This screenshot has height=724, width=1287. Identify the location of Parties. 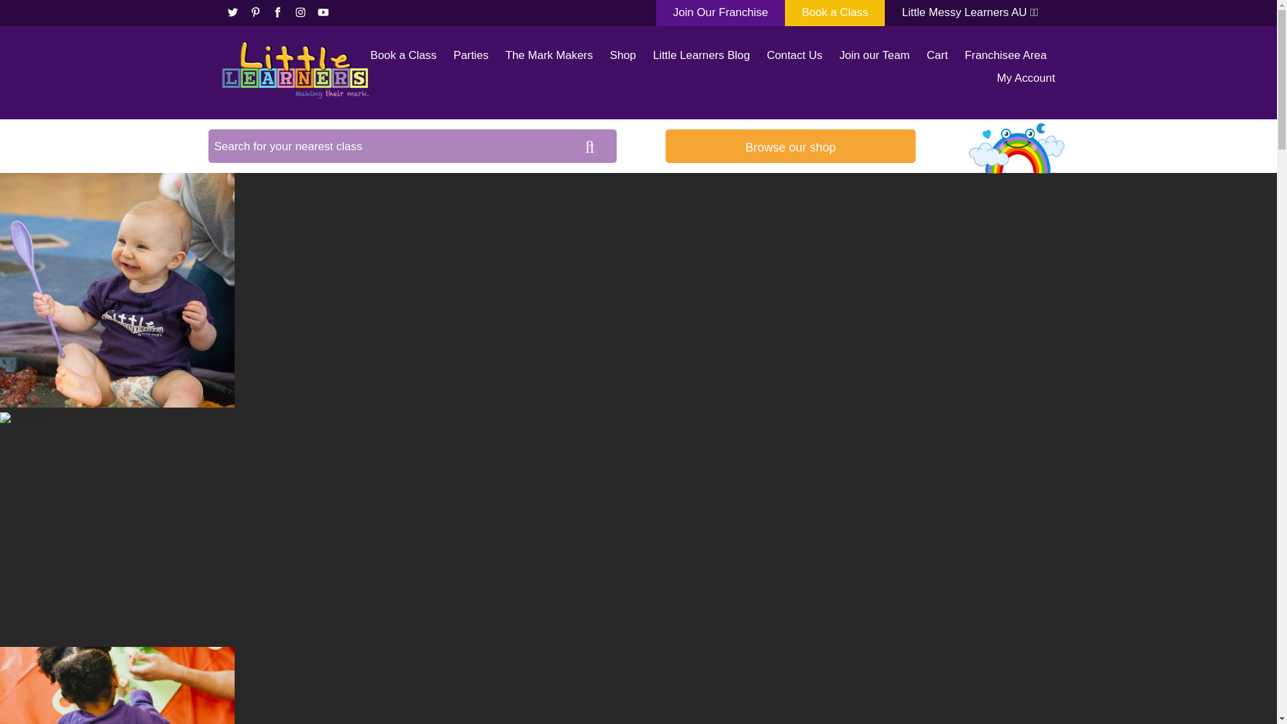
(471, 56).